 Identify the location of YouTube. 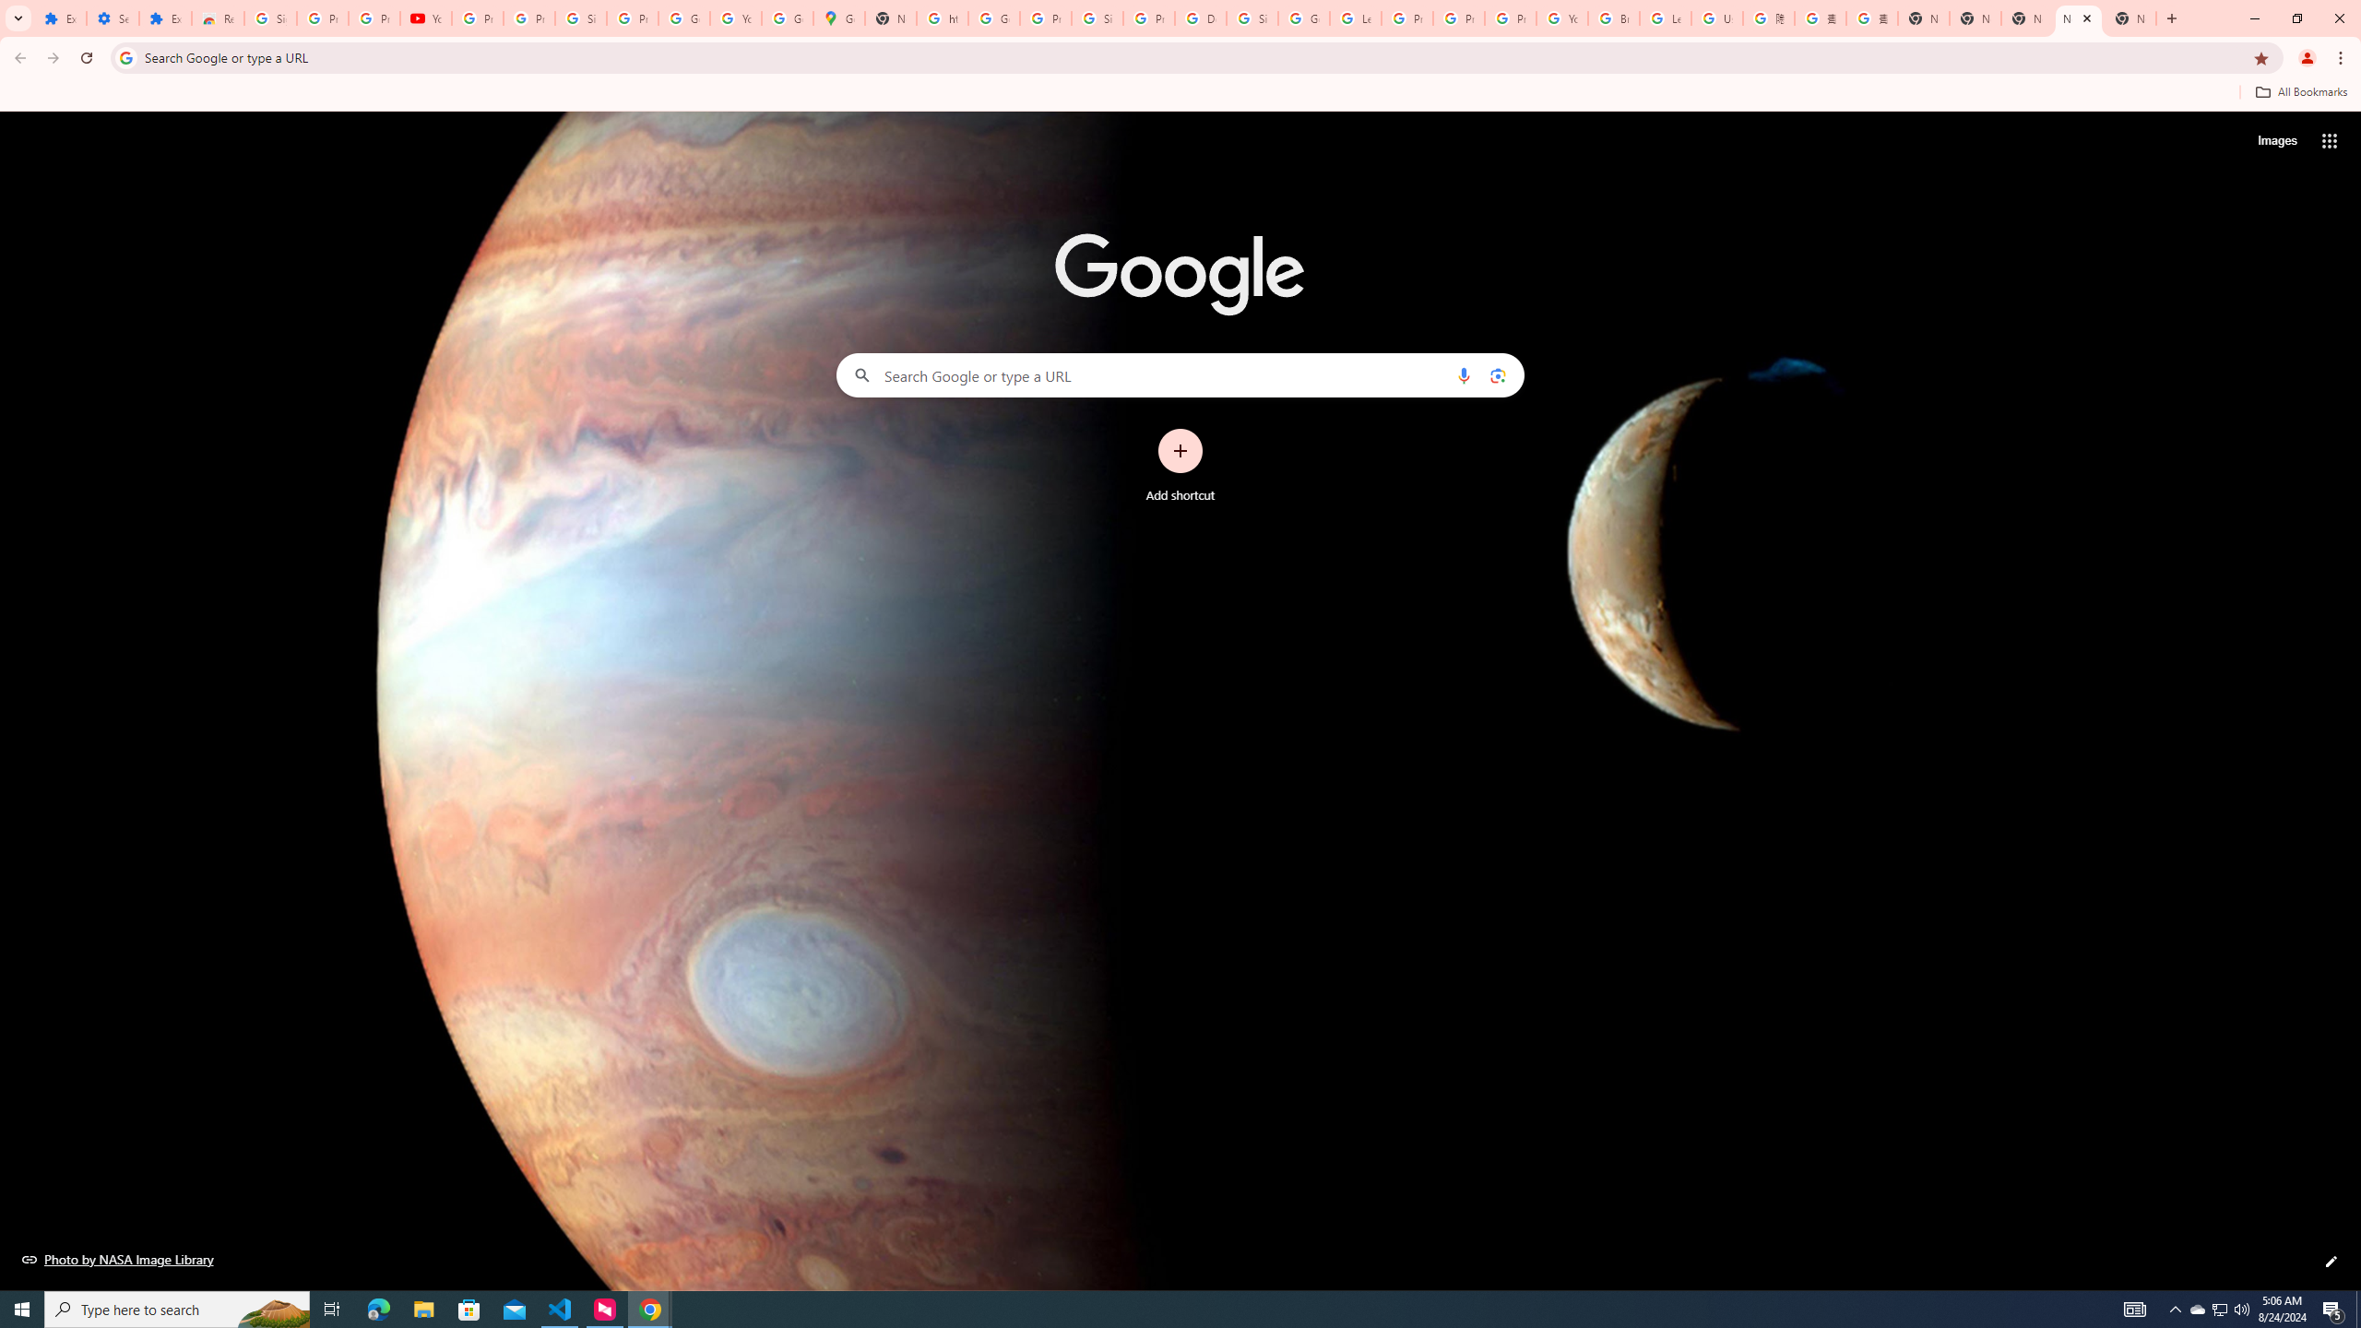
(1561, 18).